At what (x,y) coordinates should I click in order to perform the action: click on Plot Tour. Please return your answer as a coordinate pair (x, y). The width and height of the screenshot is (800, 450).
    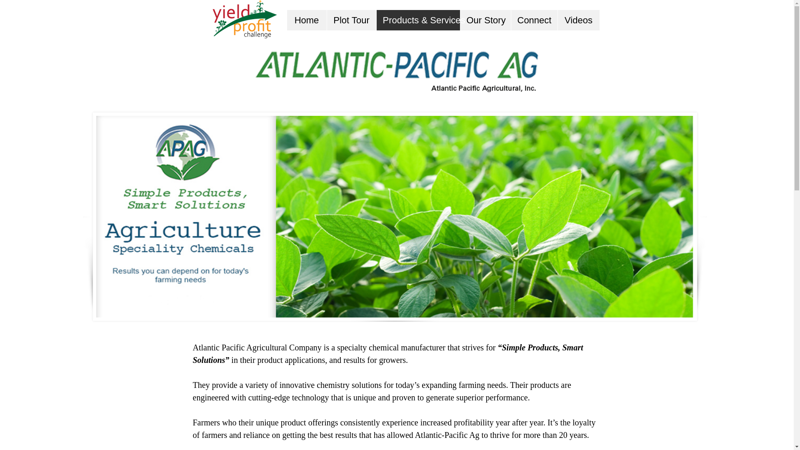
    Looking at the image, I should click on (351, 20).